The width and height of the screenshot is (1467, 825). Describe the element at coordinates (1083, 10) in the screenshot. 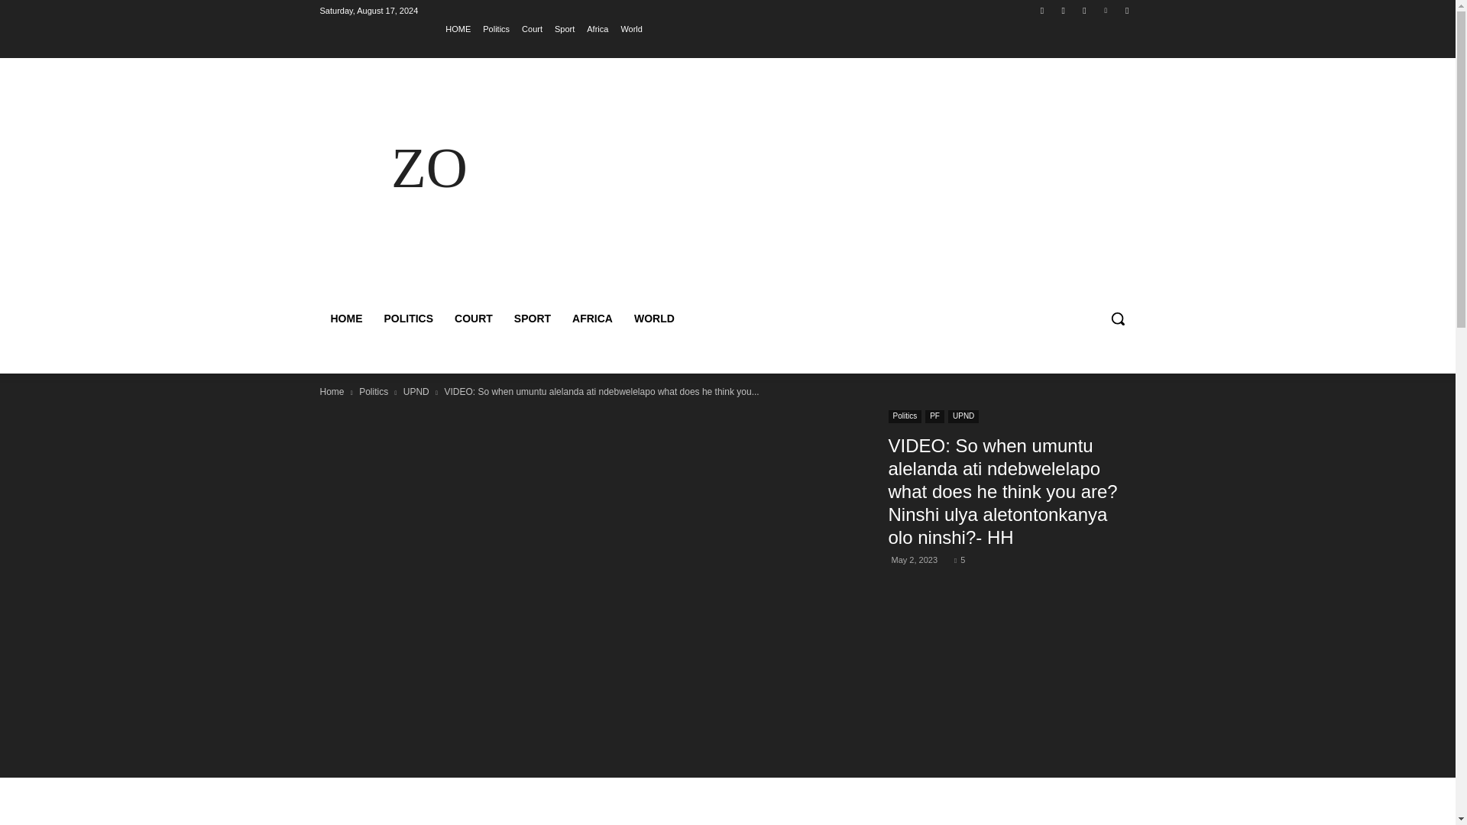

I see `Twitter` at that location.